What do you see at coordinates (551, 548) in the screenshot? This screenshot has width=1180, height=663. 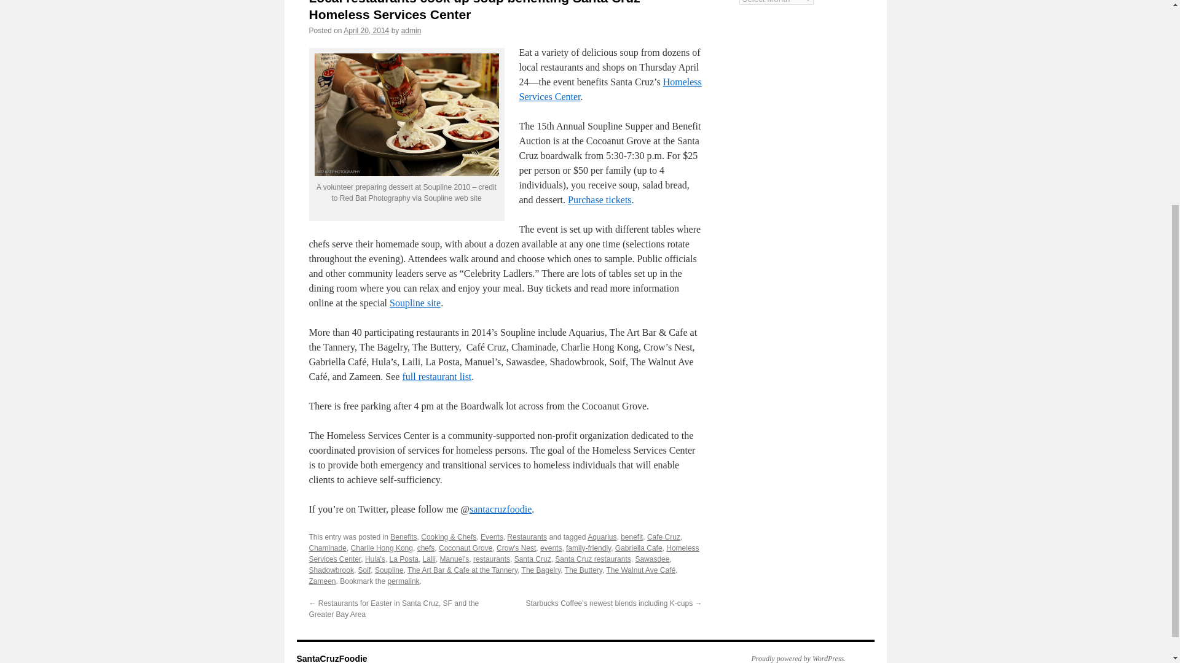 I see `events` at bounding box center [551, 548].